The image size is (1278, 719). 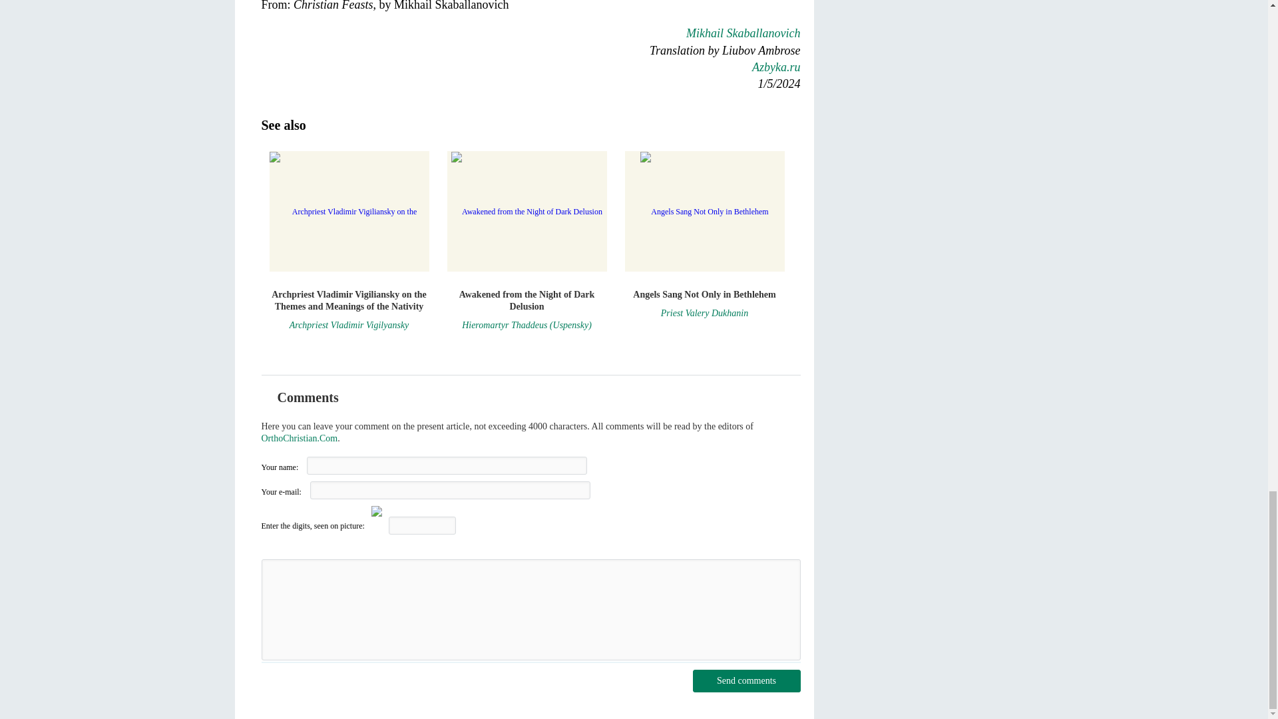 What do you see at coordinates (743, 33) in the screenshot?
I see `Mikhail Skaballanovich` at bounding box center [743, 33].